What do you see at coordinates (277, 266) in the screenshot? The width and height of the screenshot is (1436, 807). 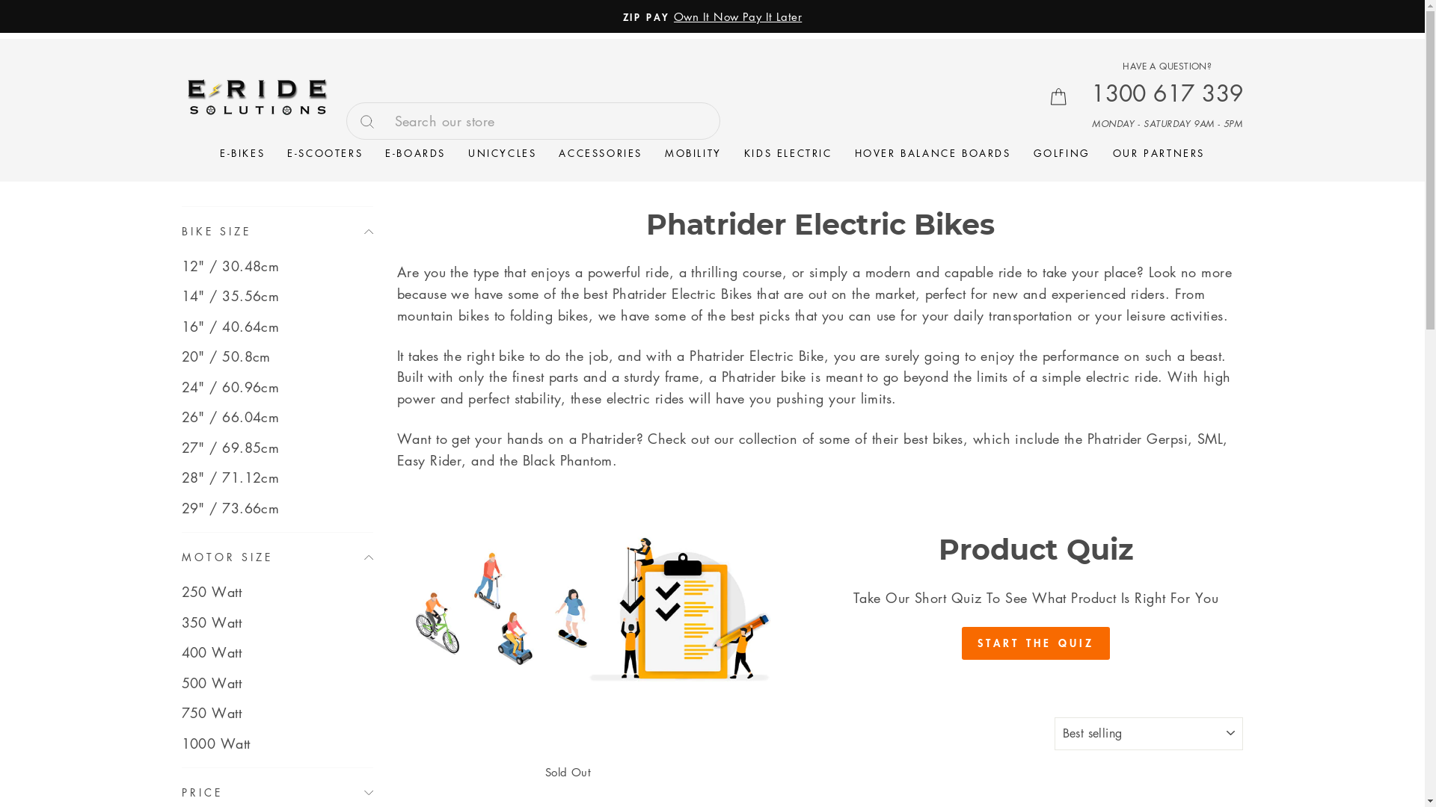 I see `12" / 30.48cm` at bounding box center [277, 266].